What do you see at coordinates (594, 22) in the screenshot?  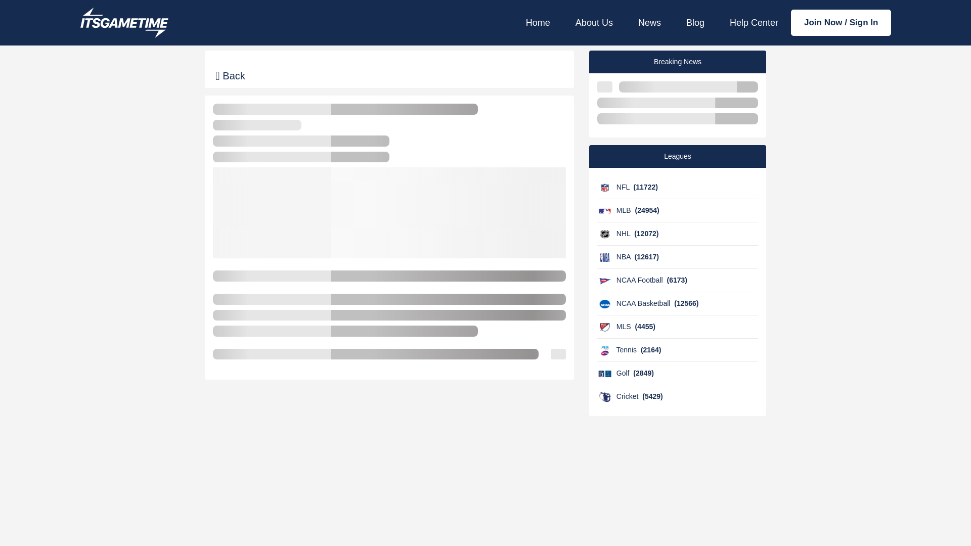 I see `About Us` at bounding box center [594, 22].